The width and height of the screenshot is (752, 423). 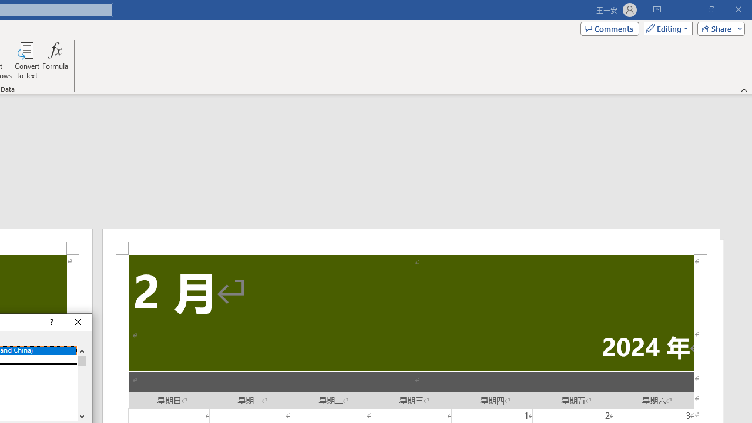 I want to click on Line down, so click(x=82, y=416).